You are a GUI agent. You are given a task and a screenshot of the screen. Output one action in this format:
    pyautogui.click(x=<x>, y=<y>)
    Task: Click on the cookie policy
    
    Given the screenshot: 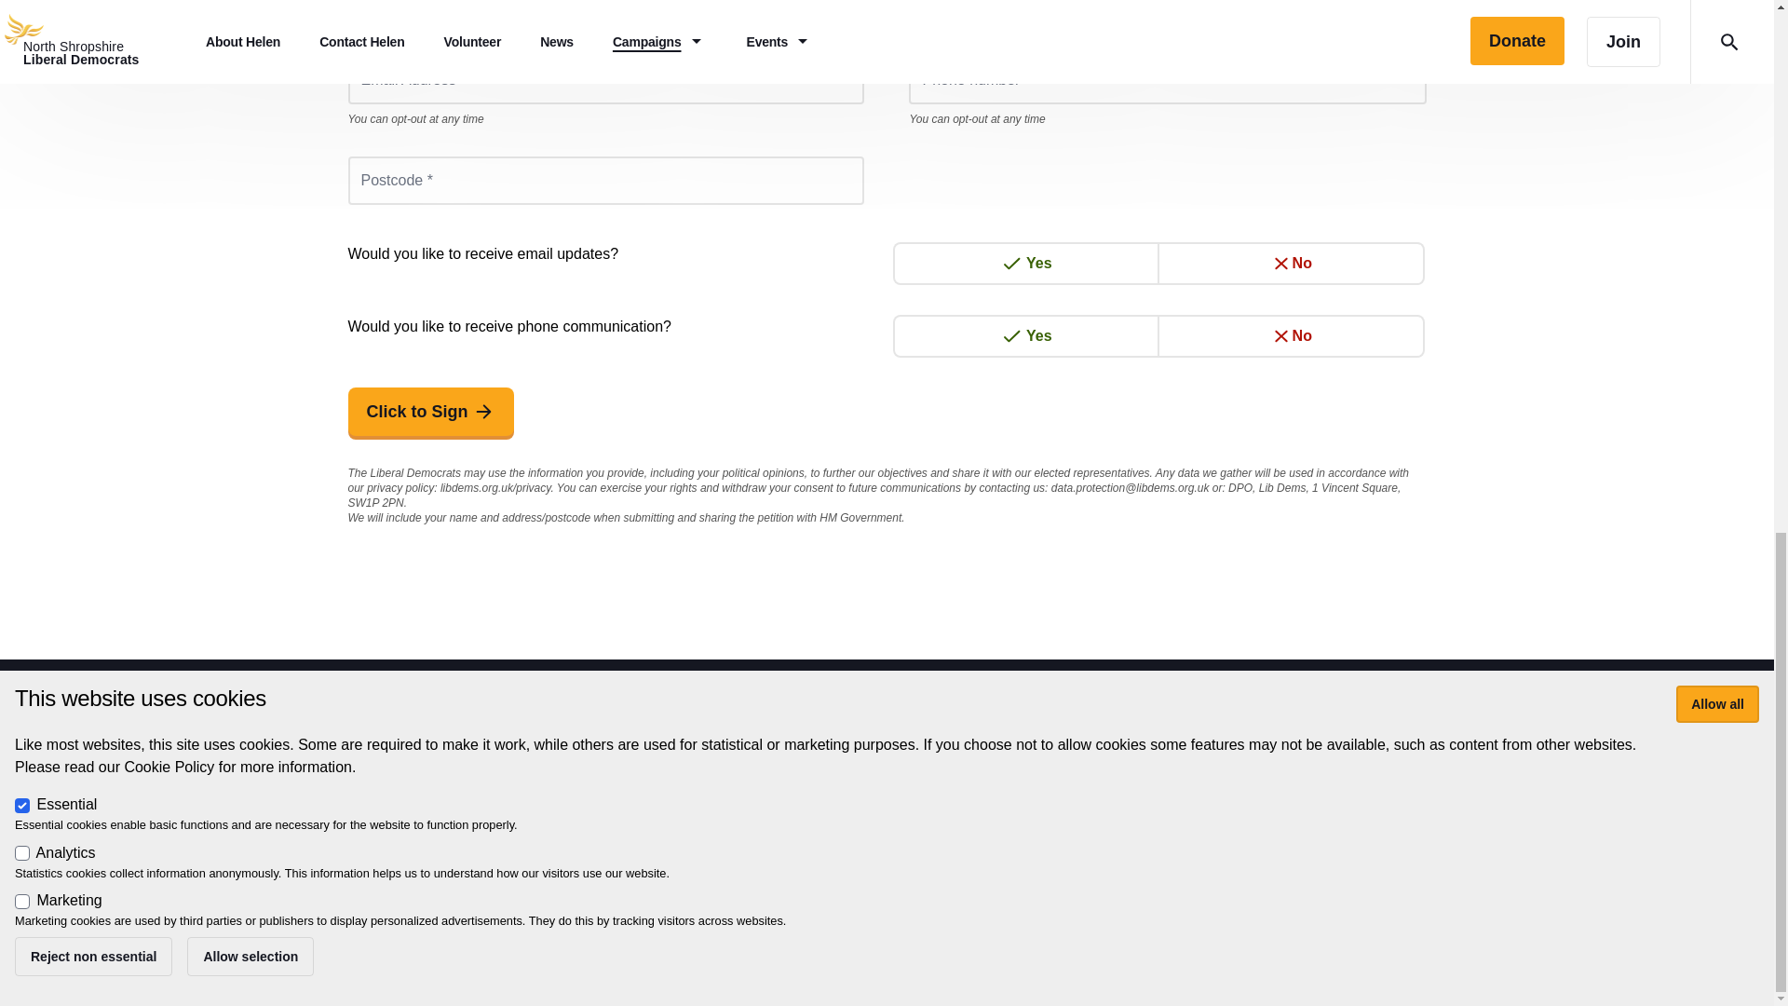 What is the action you would take?
    pyautogui.click(x=911, y=832)
    